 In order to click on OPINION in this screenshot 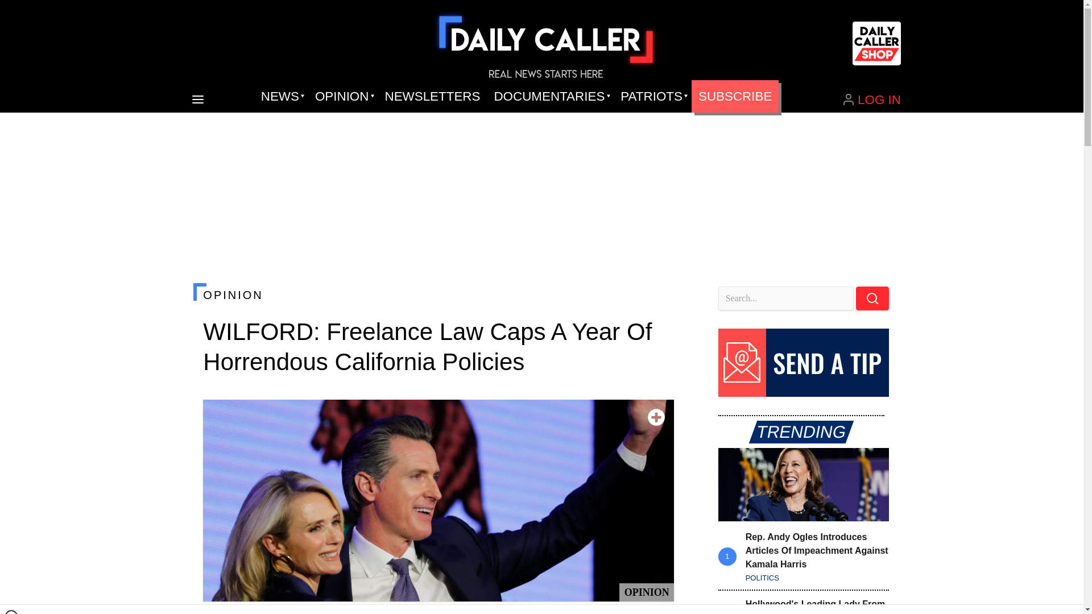, I will do `click(438, 294)`.